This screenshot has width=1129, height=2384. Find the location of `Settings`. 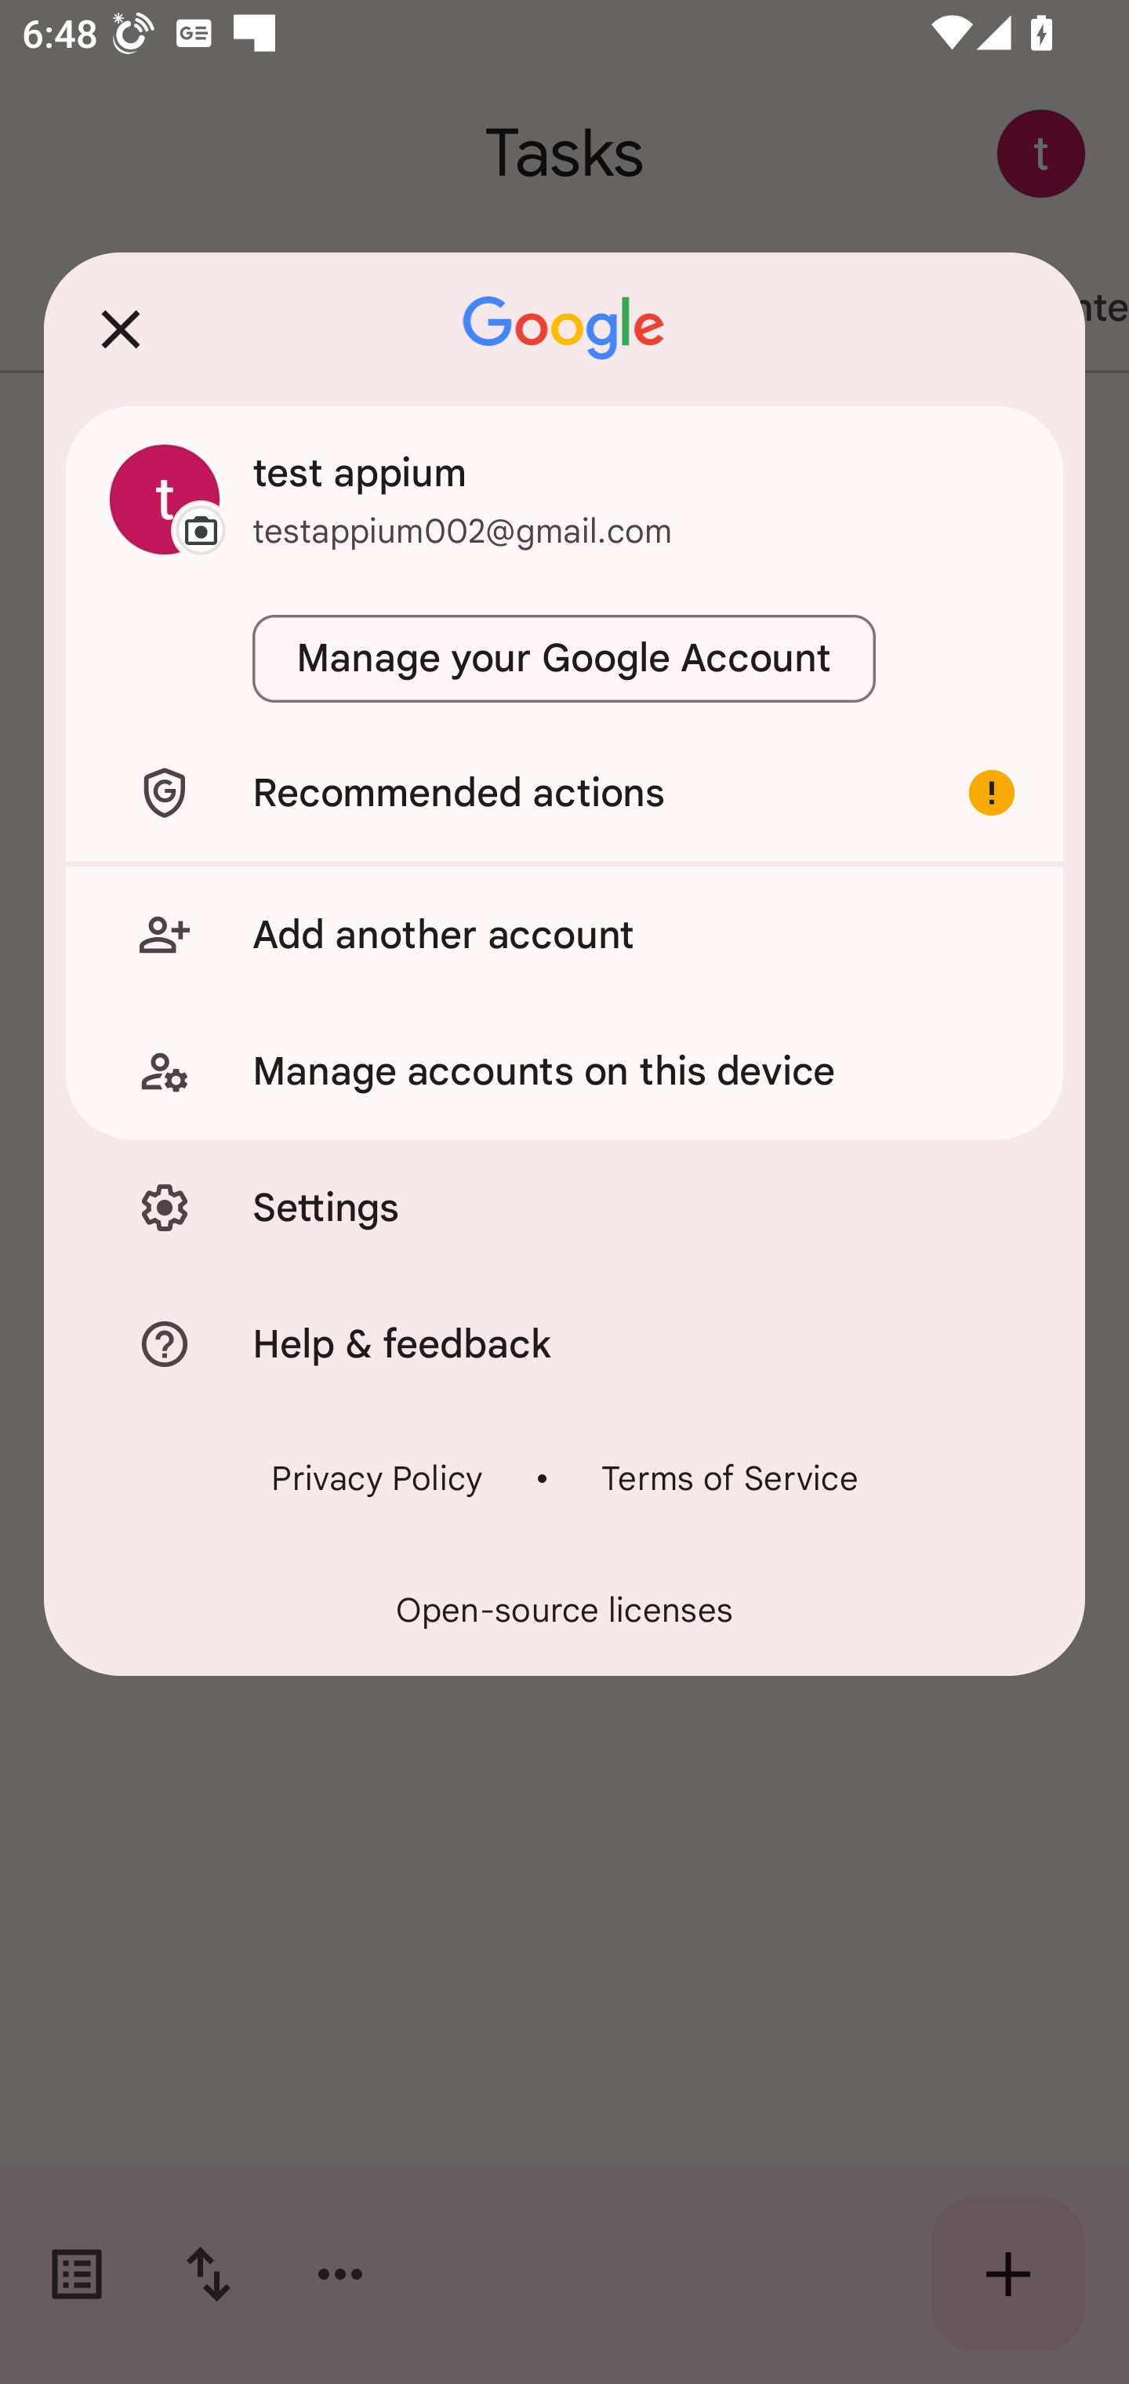

Settings is located at coordinates (564, 1208).